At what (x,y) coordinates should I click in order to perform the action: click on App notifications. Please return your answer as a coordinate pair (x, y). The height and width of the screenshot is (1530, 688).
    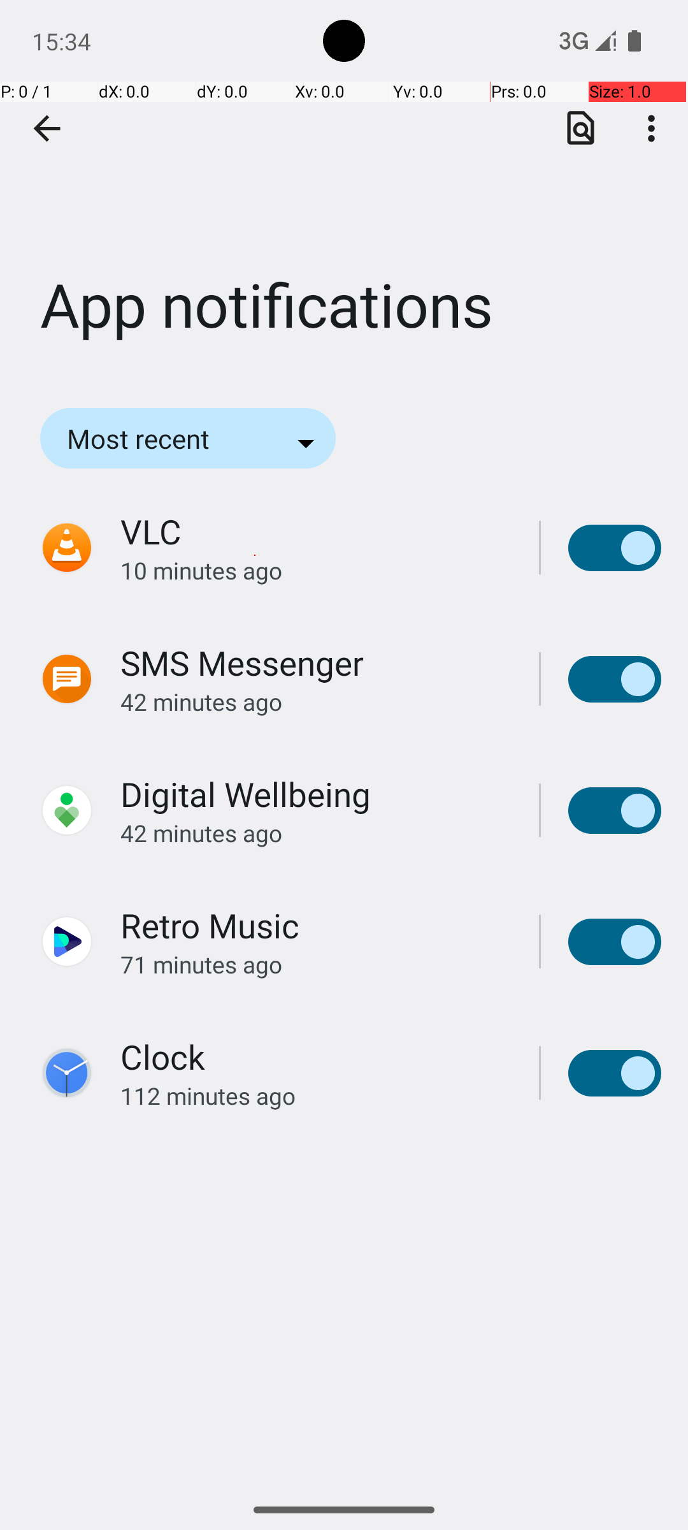
    Looking at the image, I should click on (344, 191).